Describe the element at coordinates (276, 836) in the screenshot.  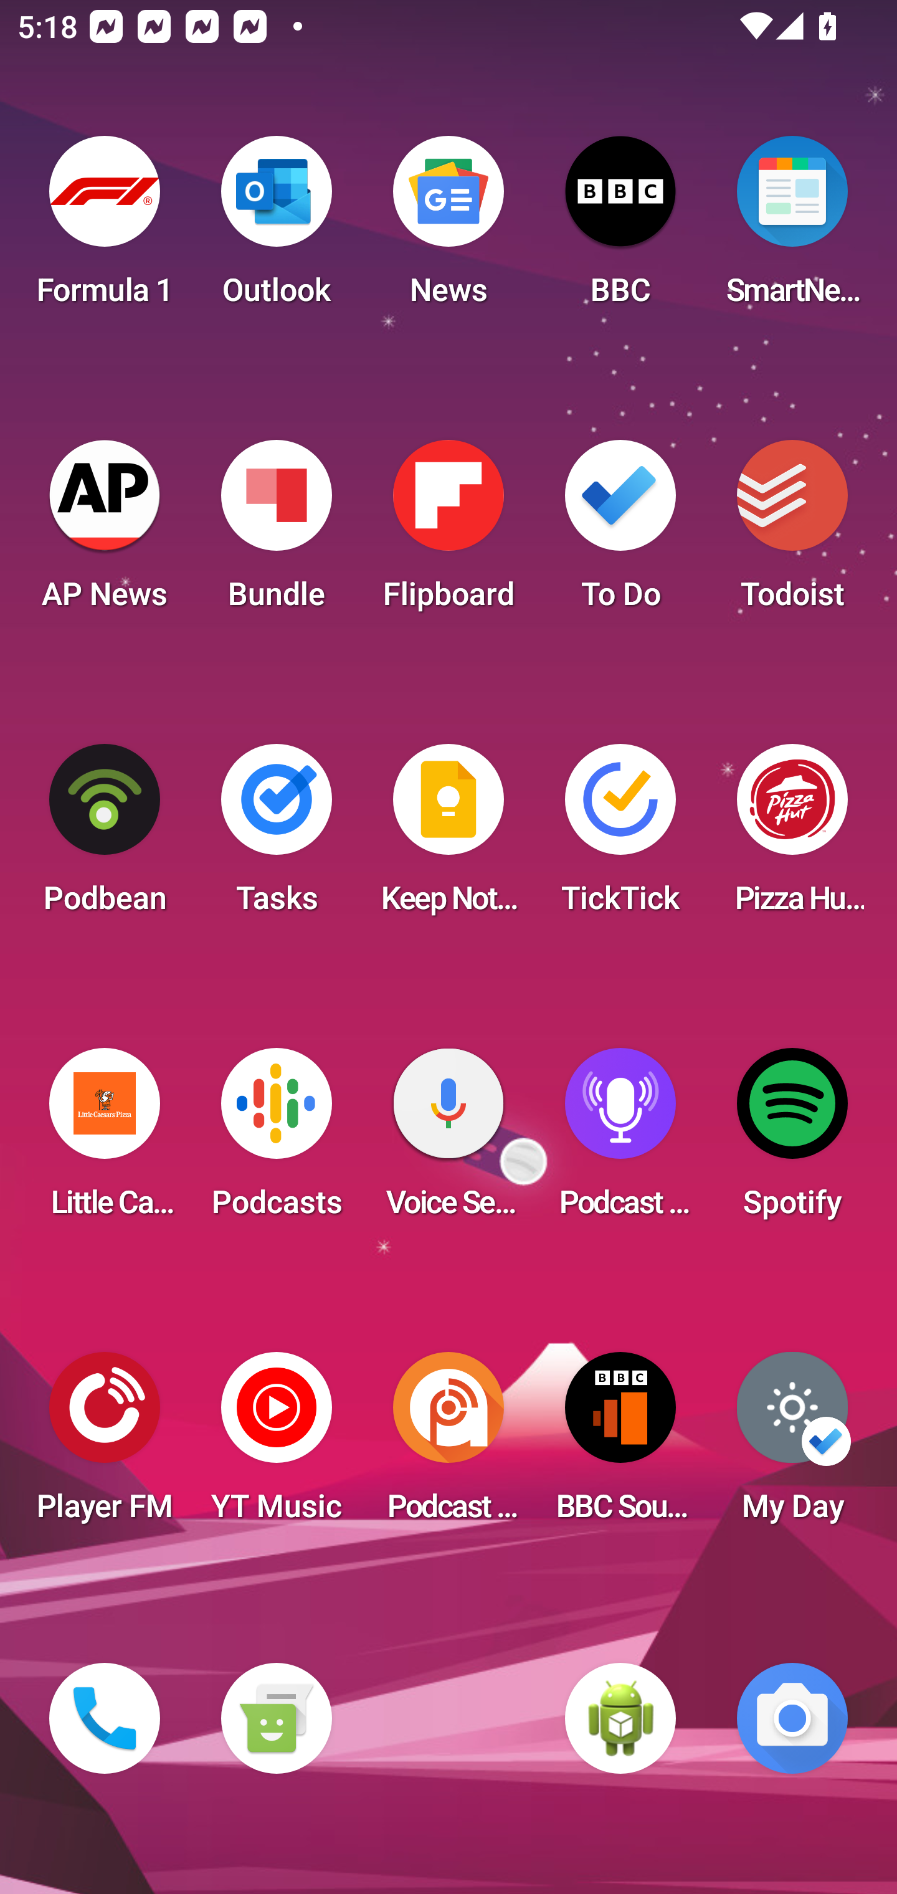
I see `Tasks` at that location.